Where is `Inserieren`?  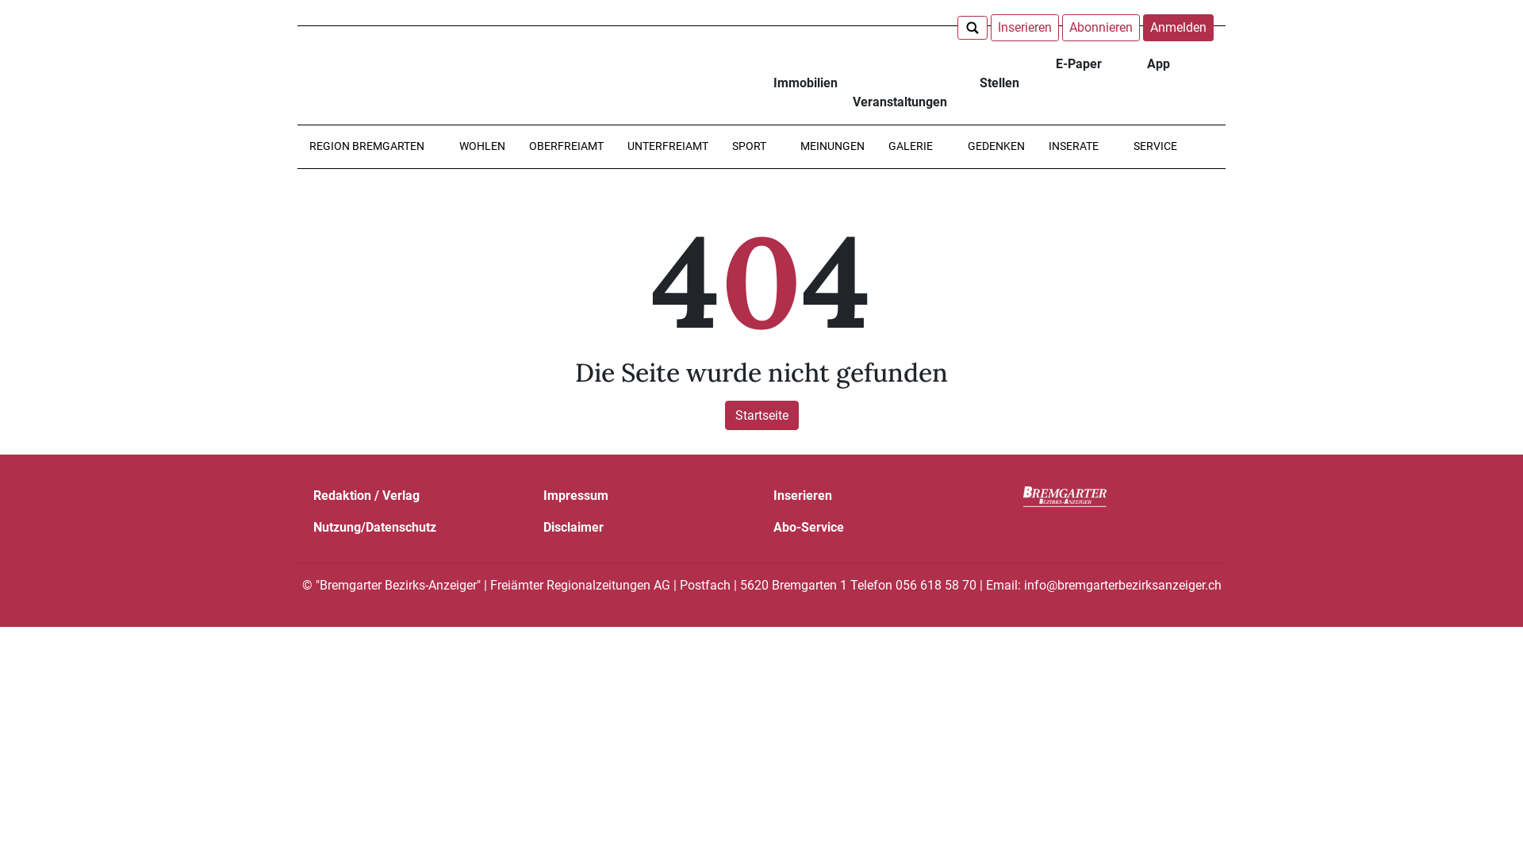
Inserieren is located at coordinates (803, 495).